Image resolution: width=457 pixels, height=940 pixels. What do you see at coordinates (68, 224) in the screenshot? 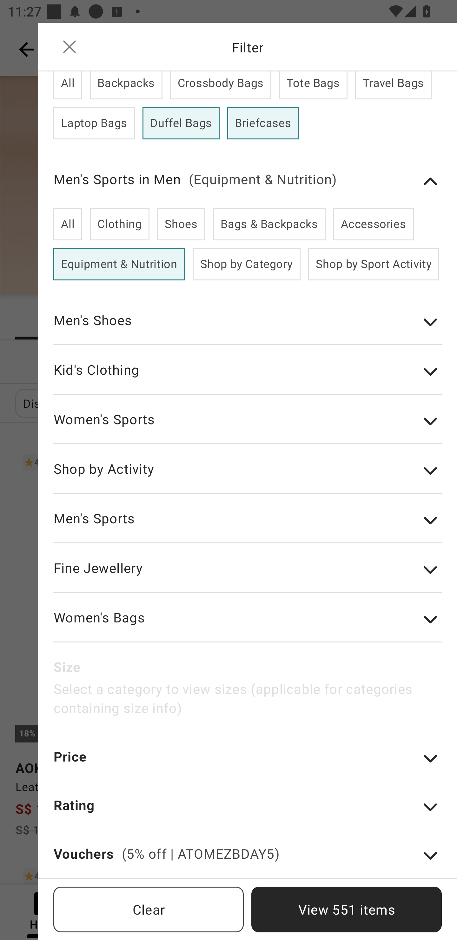
I see `All` at bounding box center [68, 224].